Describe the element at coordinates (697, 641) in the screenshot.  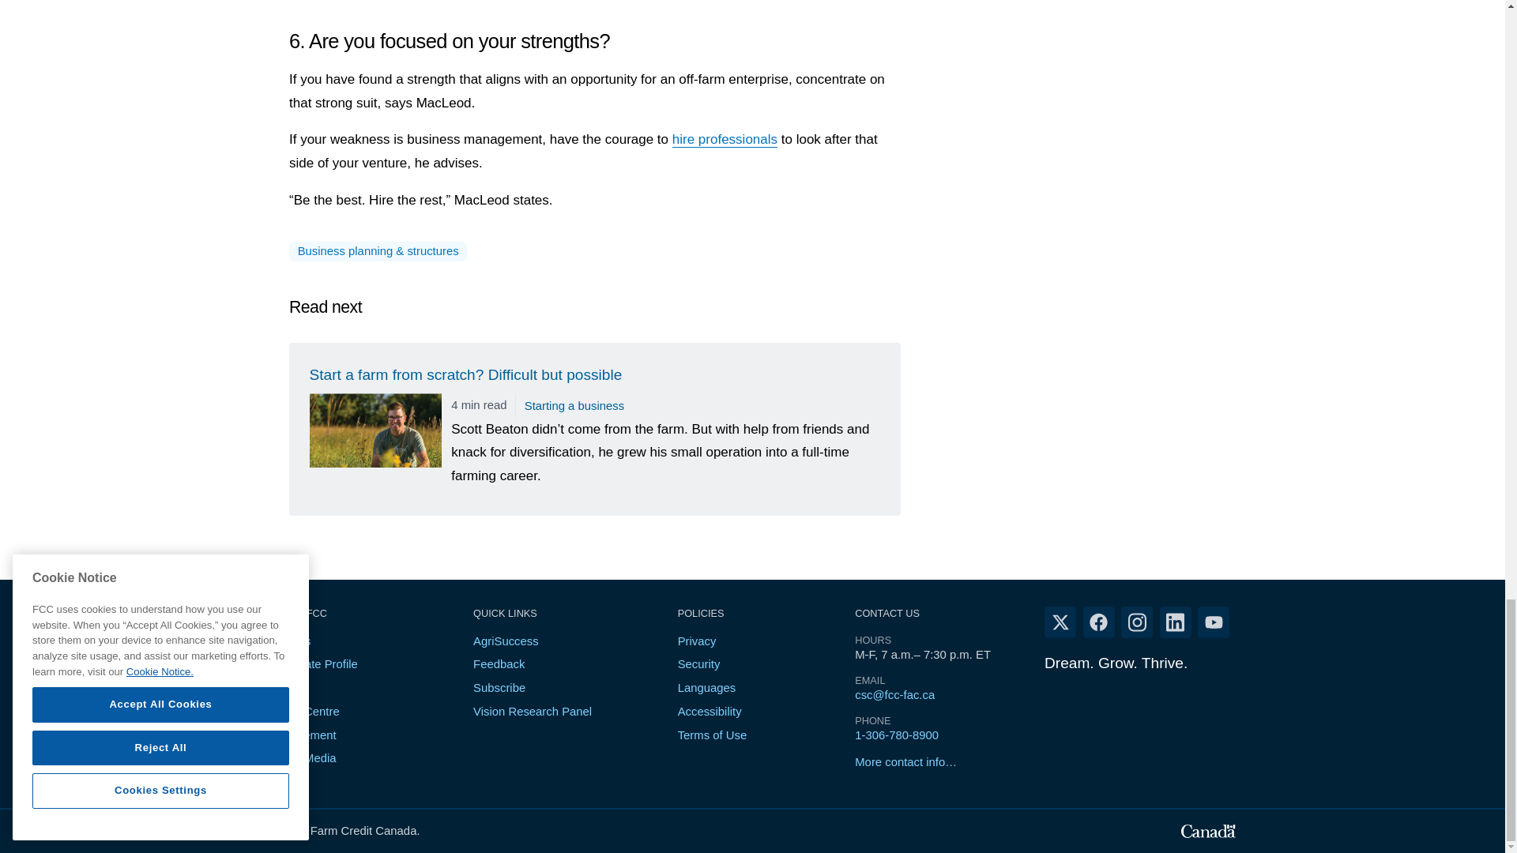
I see `Privacy` at that location.